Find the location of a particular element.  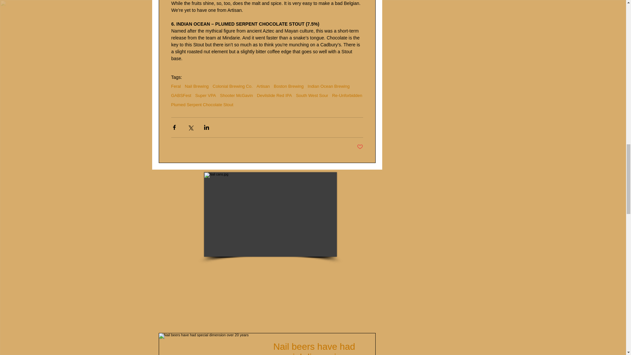

Devilslide Red IPA is located at coordinates (274, 95).